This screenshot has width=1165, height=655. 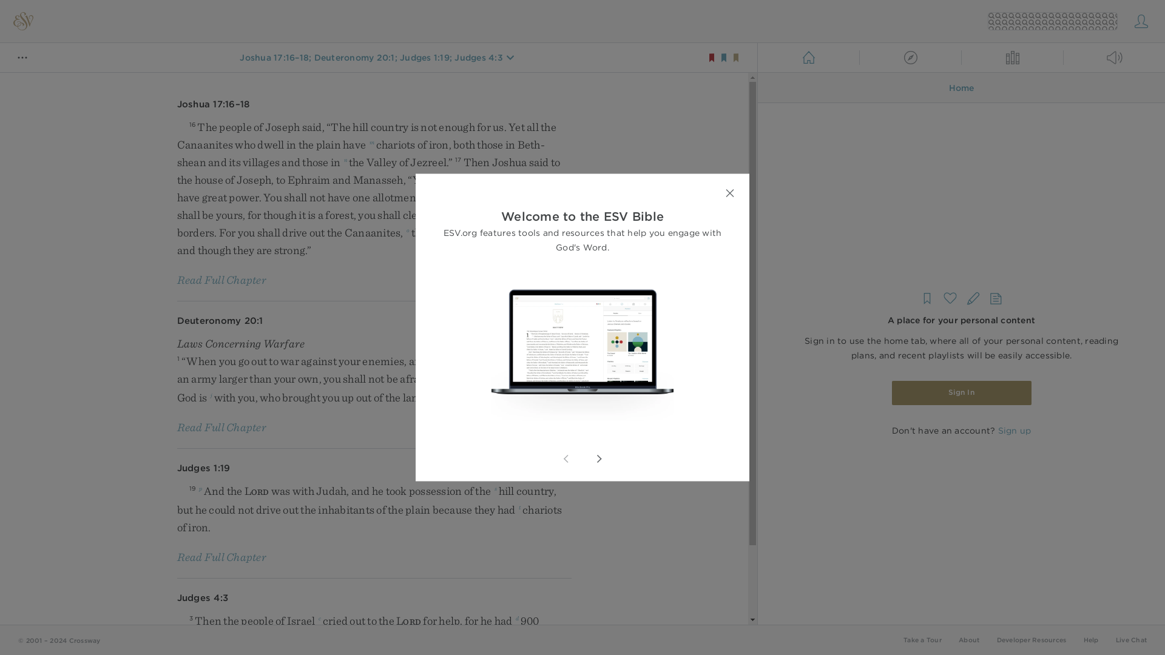 I want to click on Live Chat, so click(x=1131, y=639).